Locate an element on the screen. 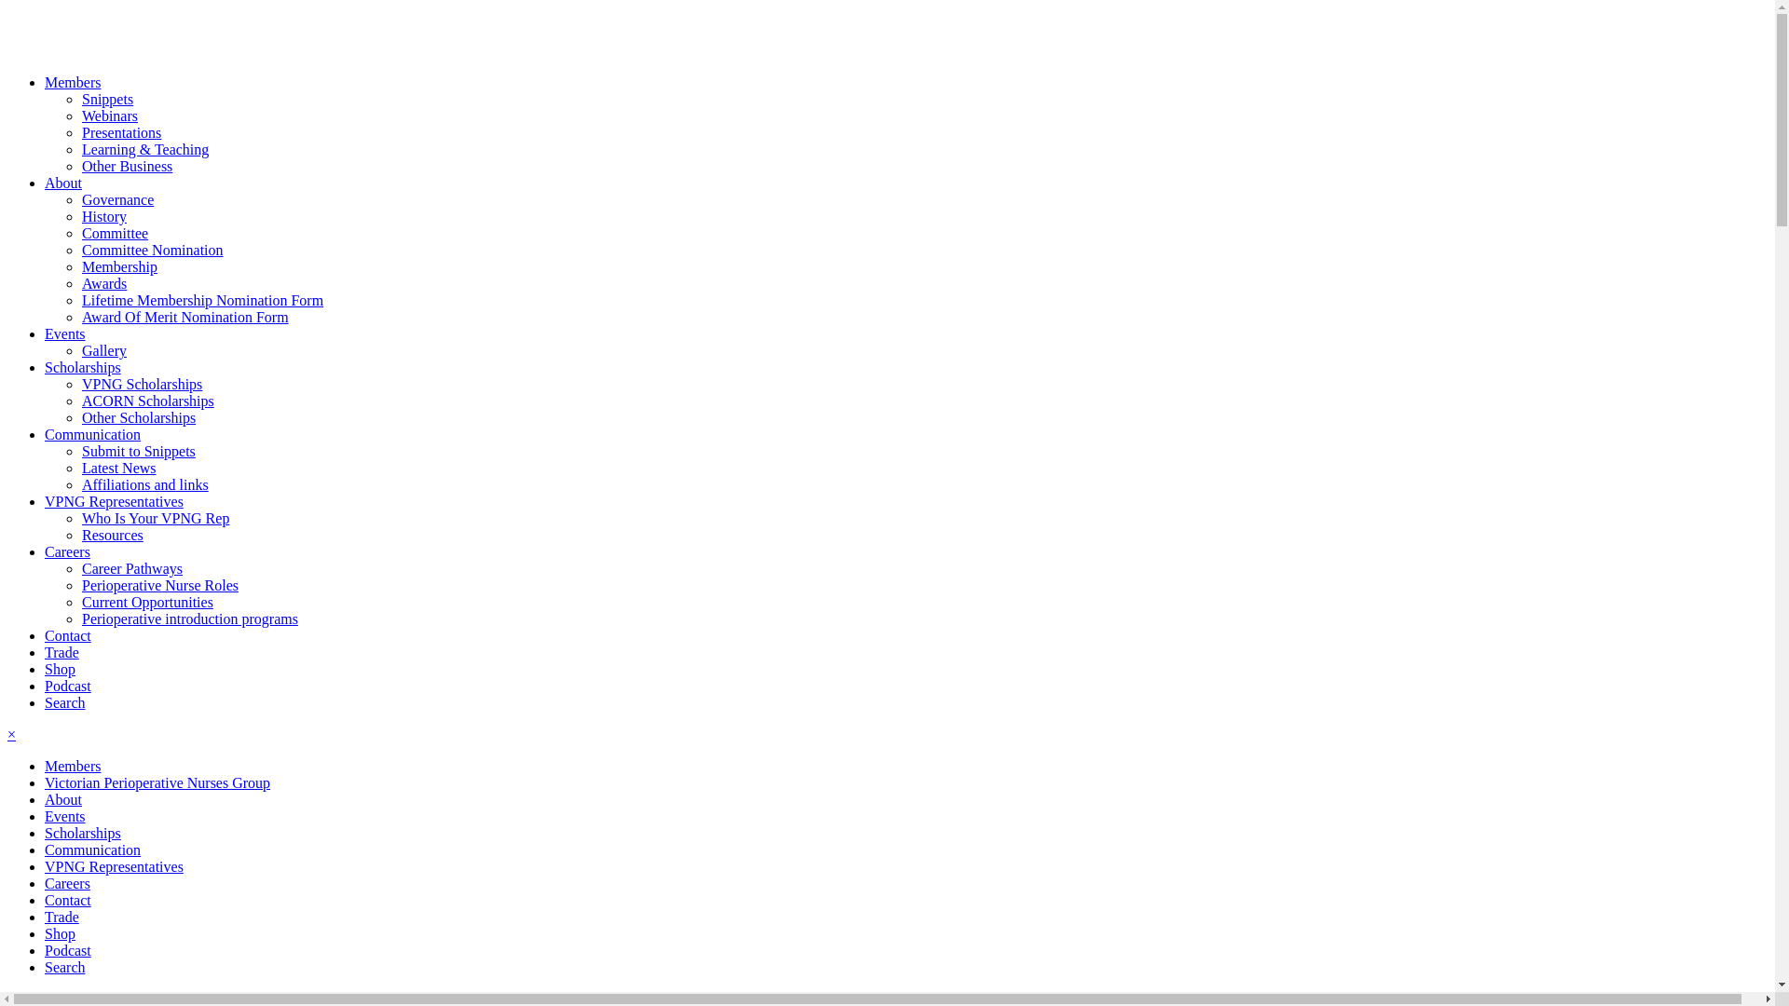  VPNG Scholarships is located at coordinates (142, 384).